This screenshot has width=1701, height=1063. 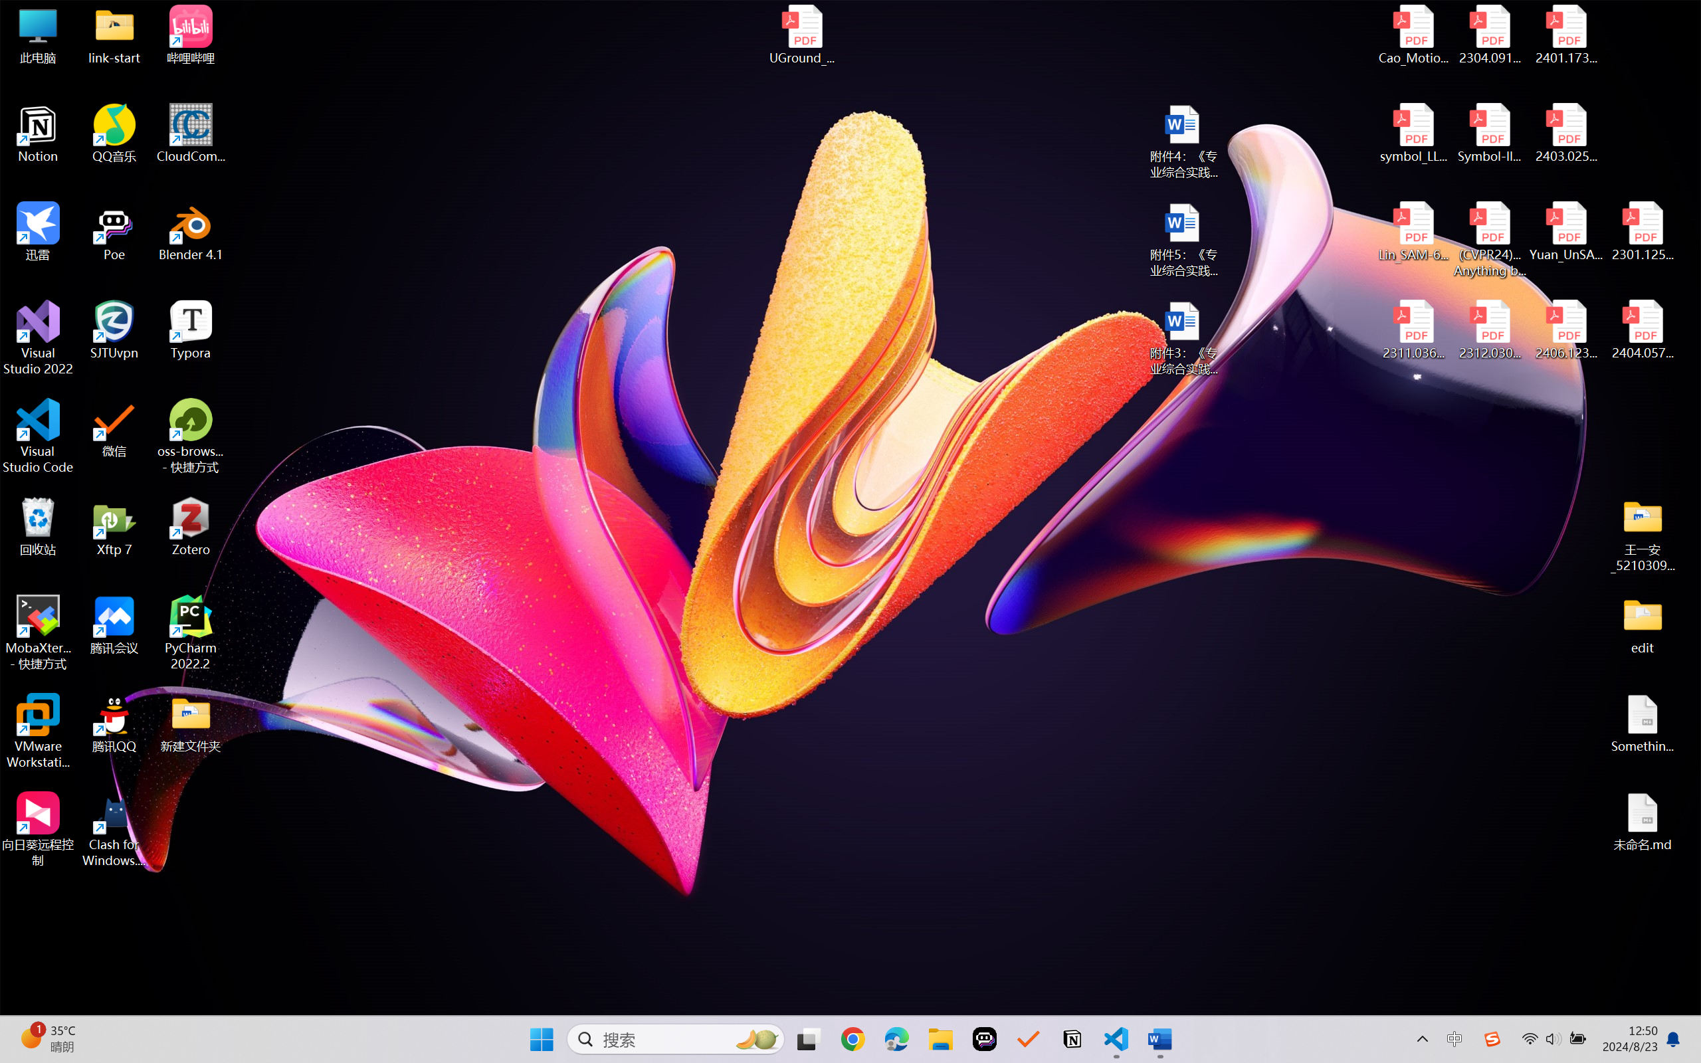 I want to click on Symbol-llm-v2.pdf, so click(x=1490, y=134).